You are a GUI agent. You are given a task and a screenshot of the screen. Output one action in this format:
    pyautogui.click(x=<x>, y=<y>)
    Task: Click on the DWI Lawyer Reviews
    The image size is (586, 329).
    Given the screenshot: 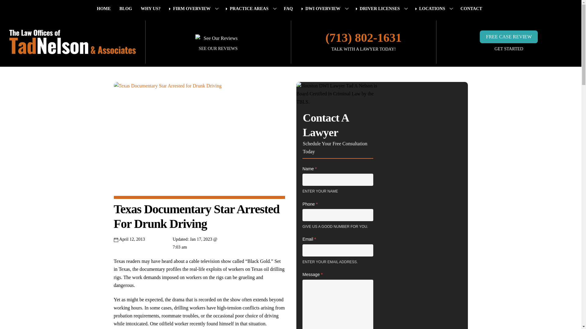 What is the action you would take?
    pyautogui.click(x=218, y=48)
    